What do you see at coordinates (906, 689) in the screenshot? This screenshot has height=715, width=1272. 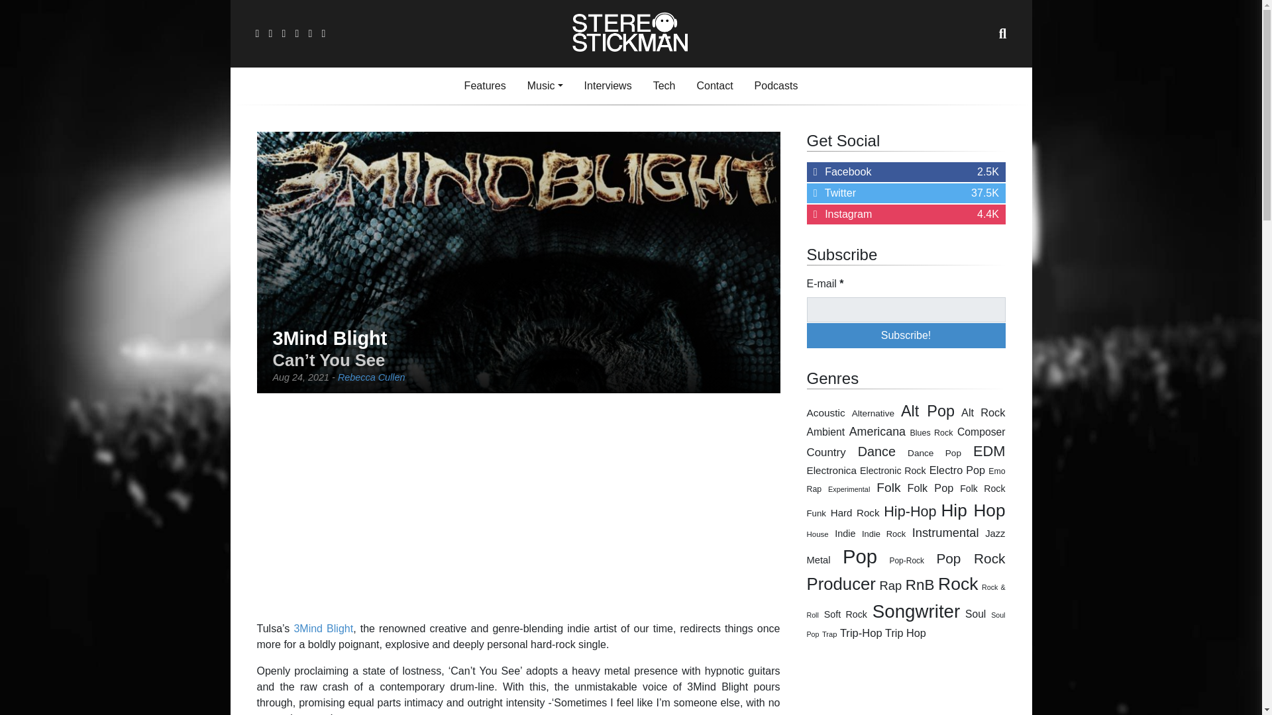 I see `Interviews` at bounding box center [906, 689].